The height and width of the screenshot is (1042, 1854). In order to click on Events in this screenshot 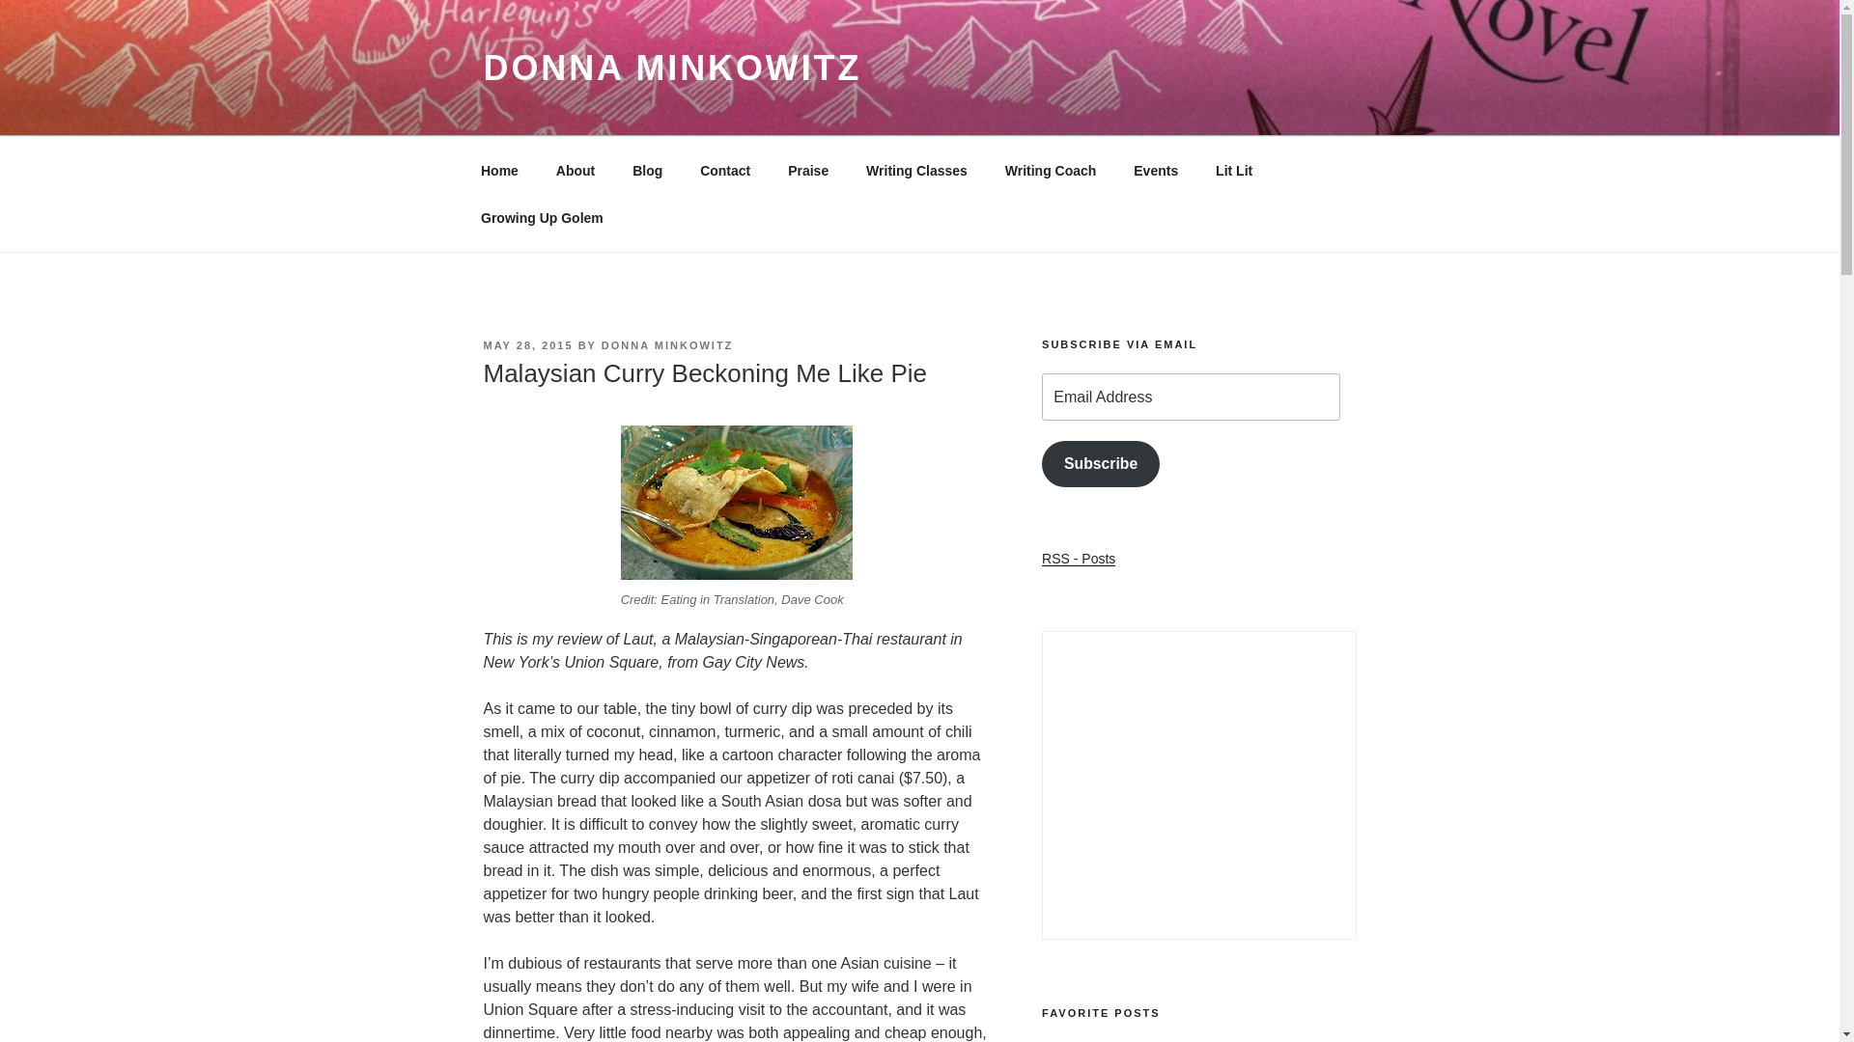, I will do `click(1157, 170)`.